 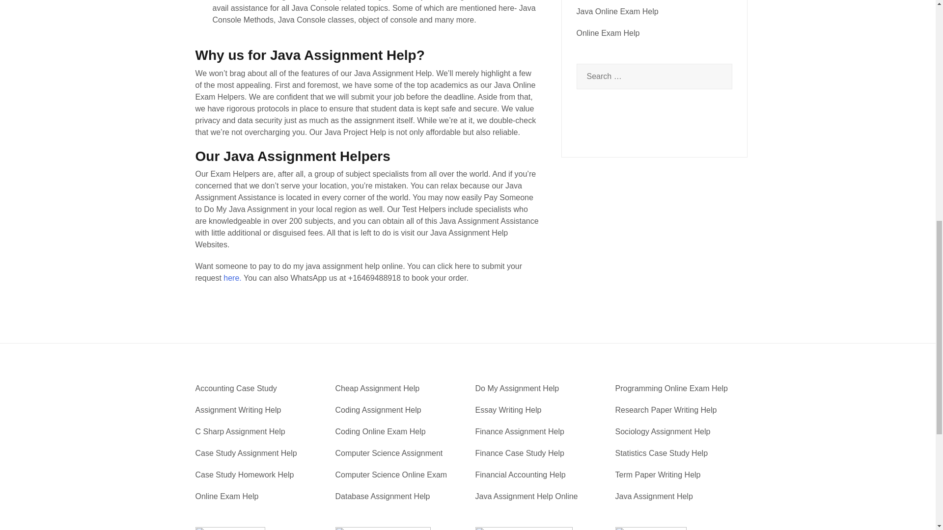 What do you see at coordinates (617, 12) in the screenshot?
I see `Java Online Exam Help` at bounding box center [617, 12].